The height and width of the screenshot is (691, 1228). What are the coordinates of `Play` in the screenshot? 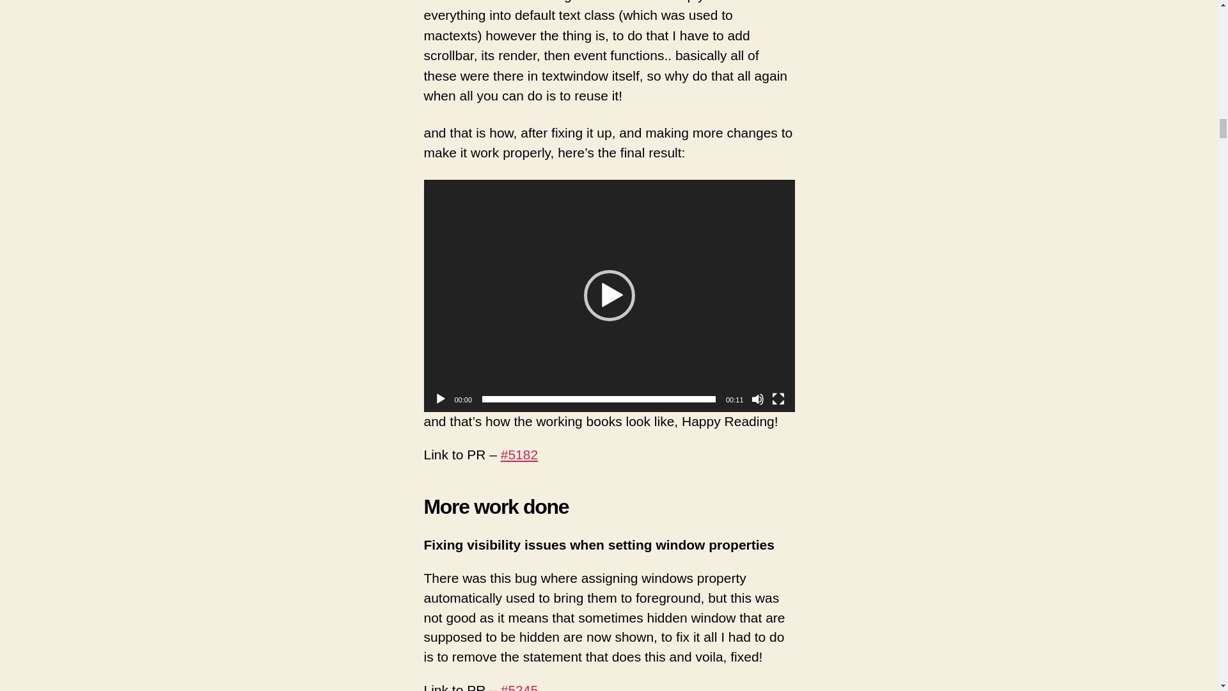 It's located at (440, 399).